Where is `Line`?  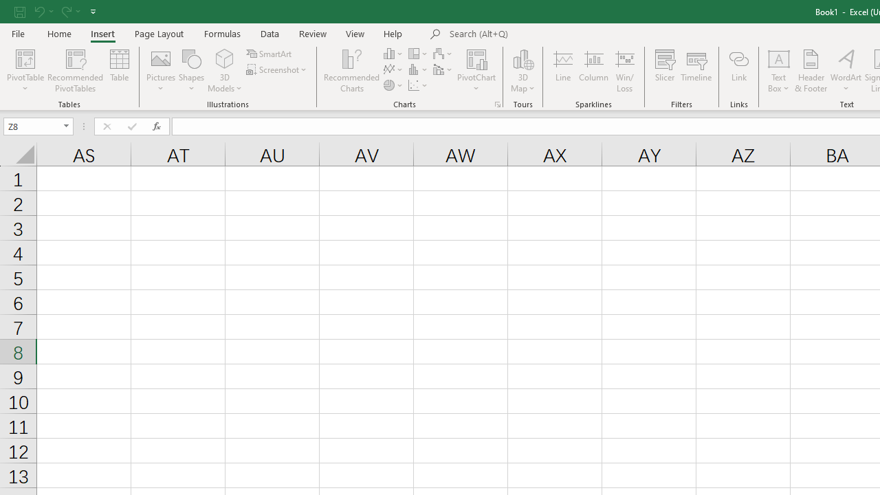 Line is located at coordinates (562, 70).